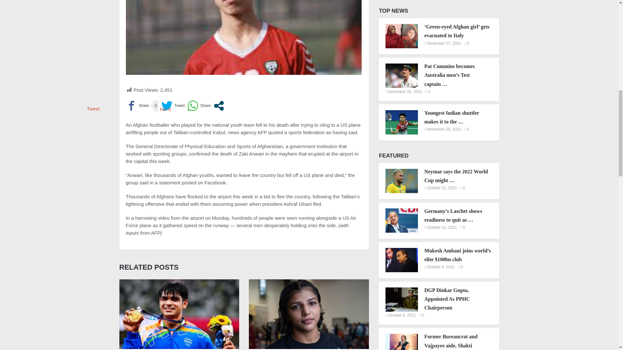  I want to click on Tokyo Olympics: Neeraj Chopra Wins Gold, so click(179, 314).